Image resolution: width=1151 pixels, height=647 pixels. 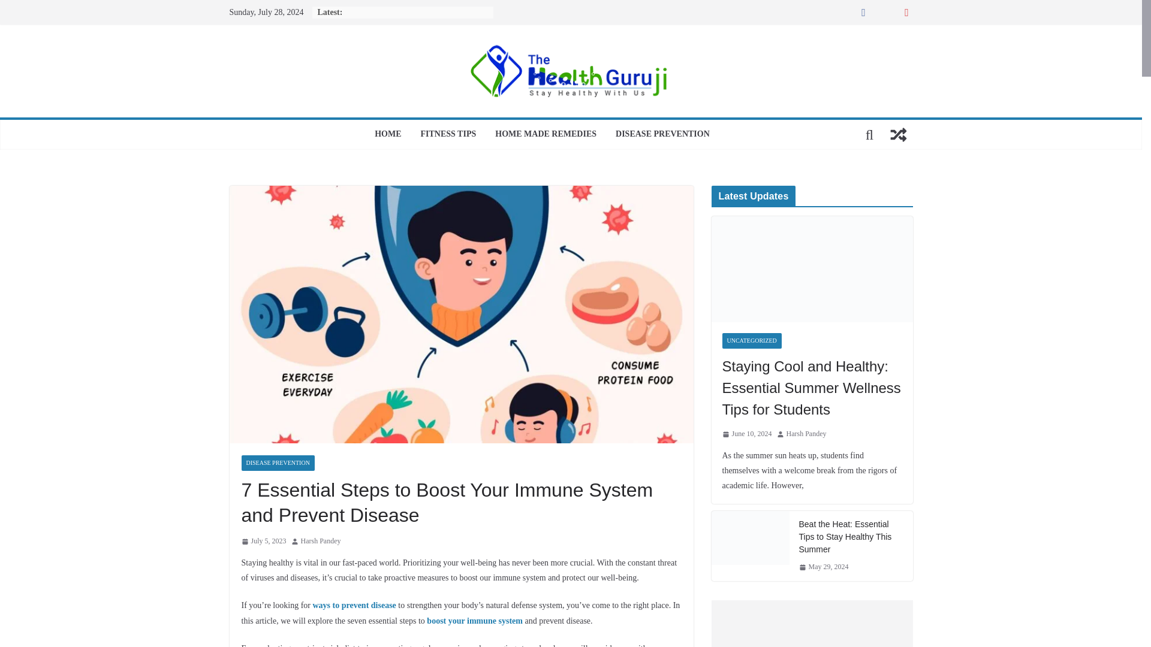 I want to click on ways to prevent disease, so click(x=354, y=605).